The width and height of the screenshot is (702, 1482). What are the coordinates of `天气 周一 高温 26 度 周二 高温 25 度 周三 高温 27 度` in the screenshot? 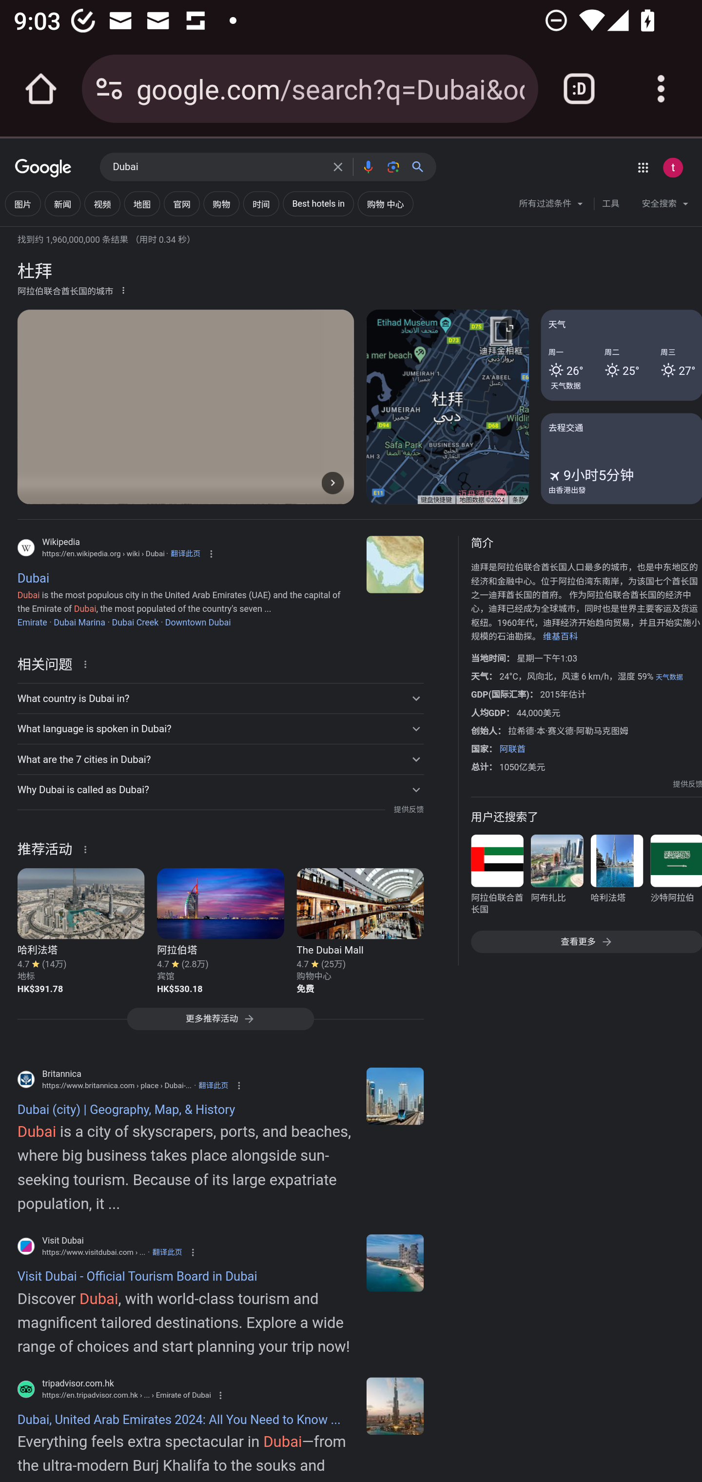 It's located at (621, 355).